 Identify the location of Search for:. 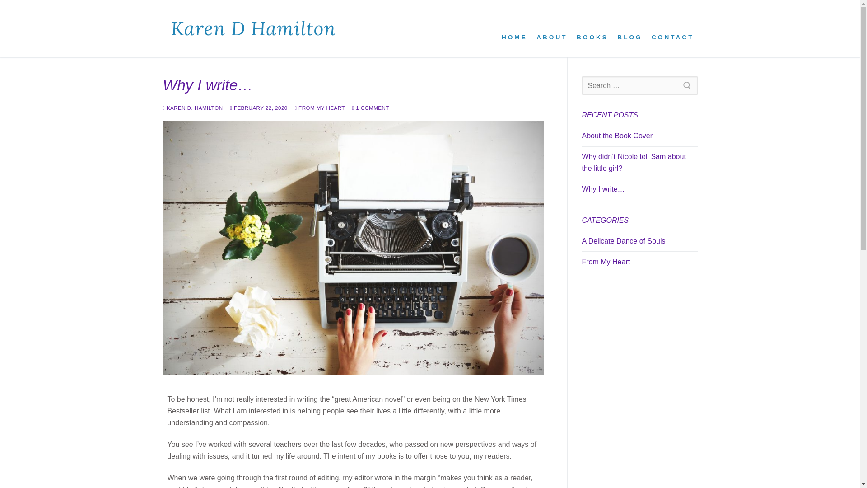
(639, 85).